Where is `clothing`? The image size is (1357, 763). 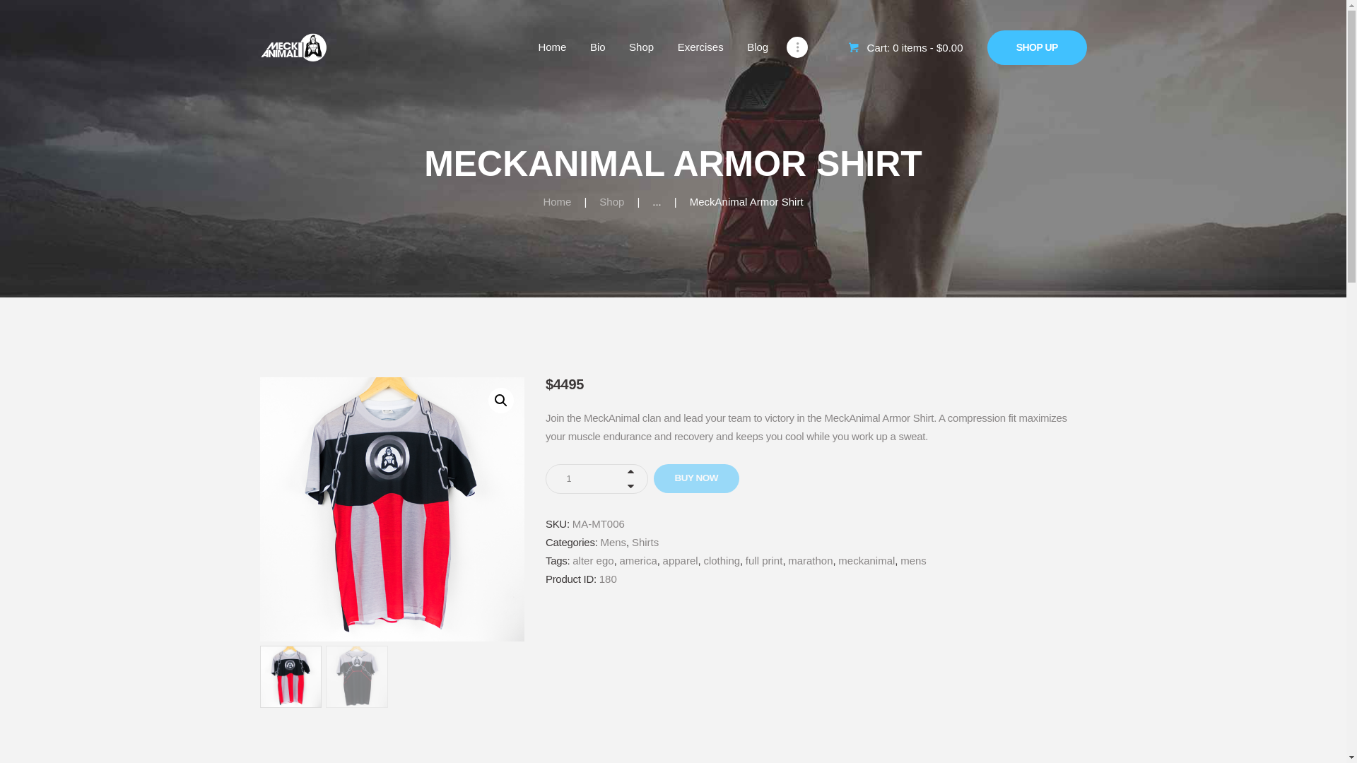
clothing is located at coordinates (721, 561).